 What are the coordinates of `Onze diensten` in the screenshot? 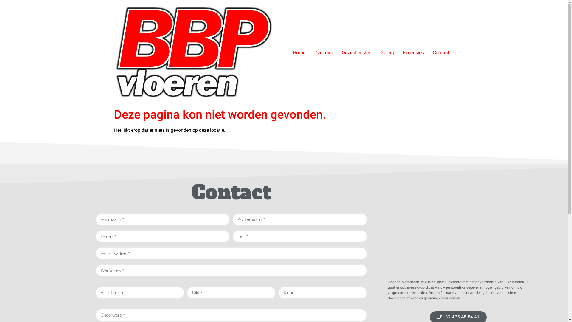 It's located at (357, 52).